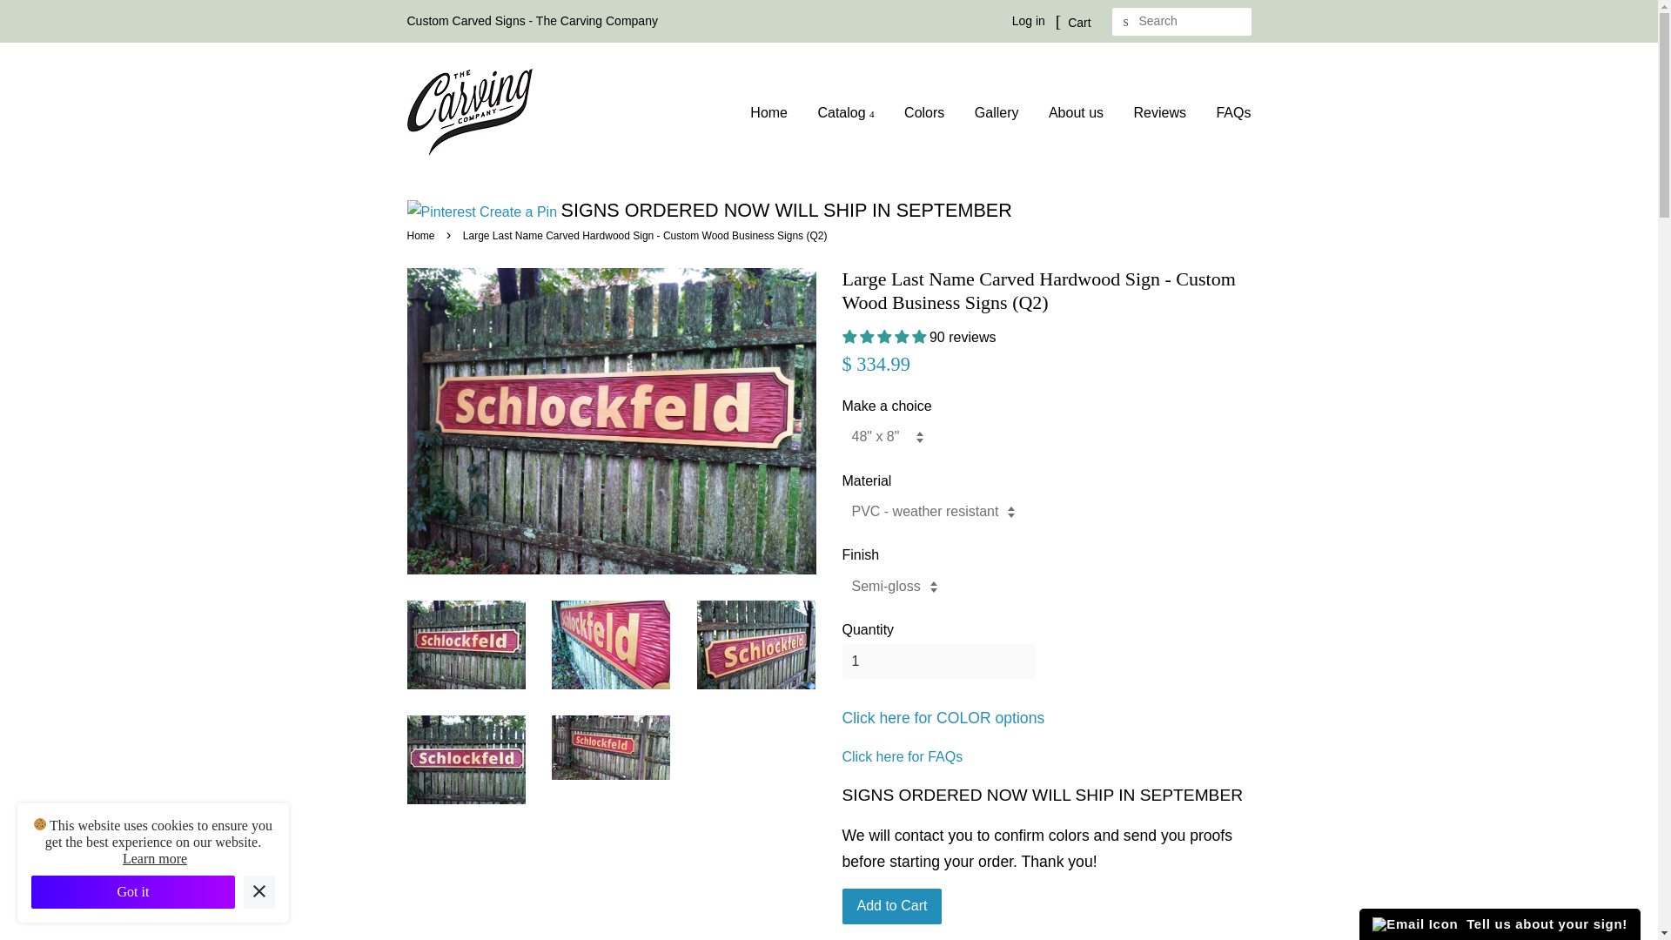  I want to click on Home, so click(775, 112).